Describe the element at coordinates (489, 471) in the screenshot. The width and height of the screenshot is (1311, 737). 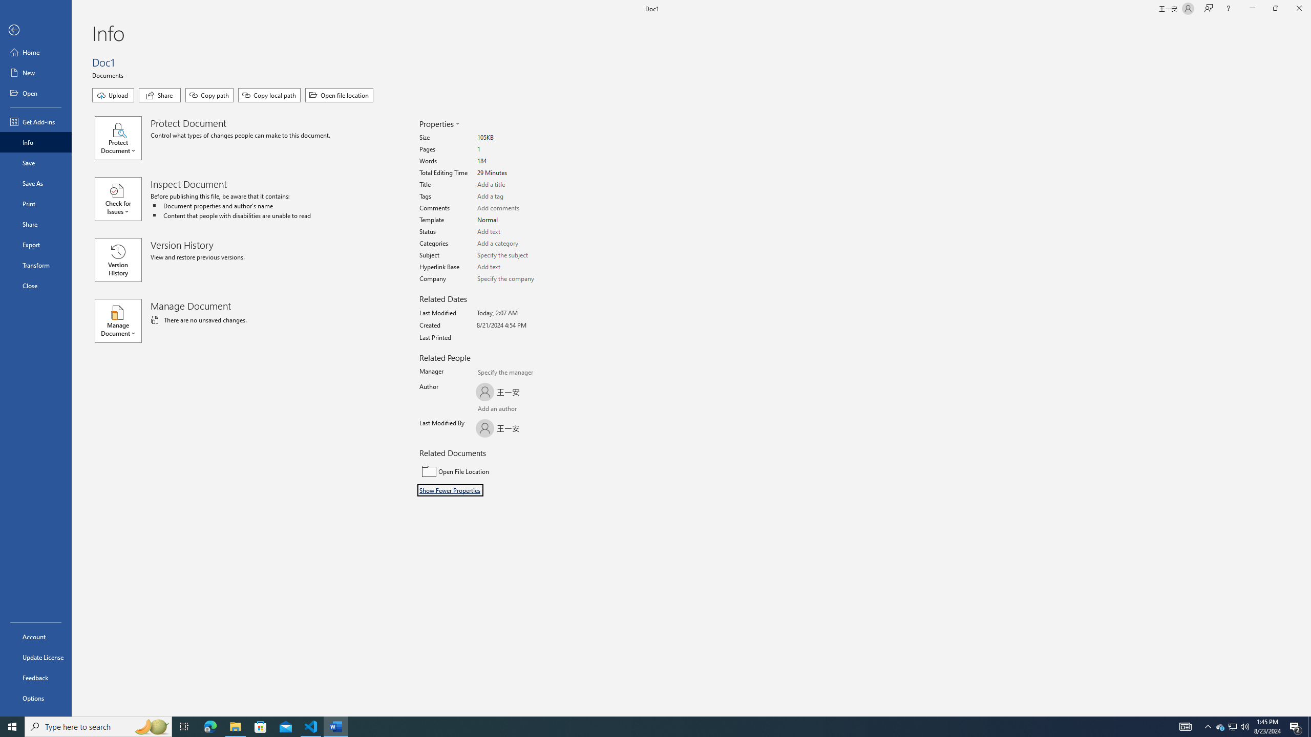
I see `Open File Location` at that location.